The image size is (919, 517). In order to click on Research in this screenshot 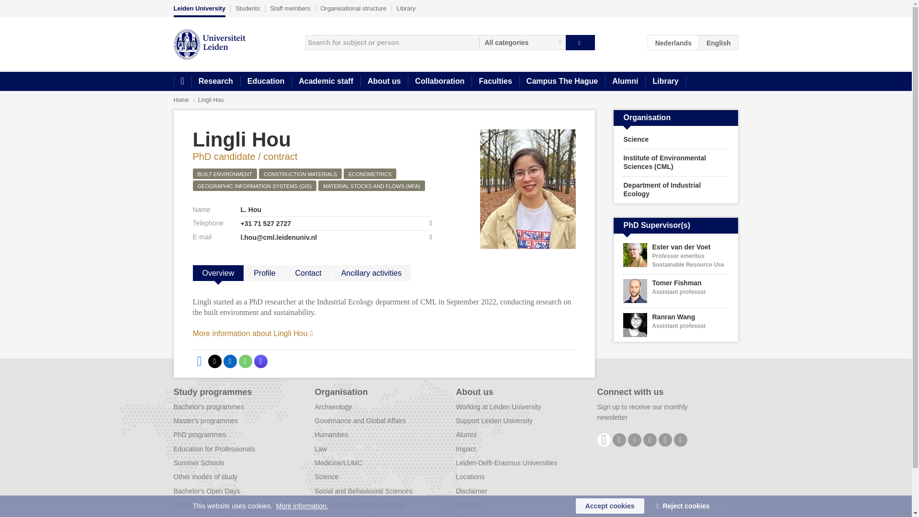, I will do `click(215, 81)`.